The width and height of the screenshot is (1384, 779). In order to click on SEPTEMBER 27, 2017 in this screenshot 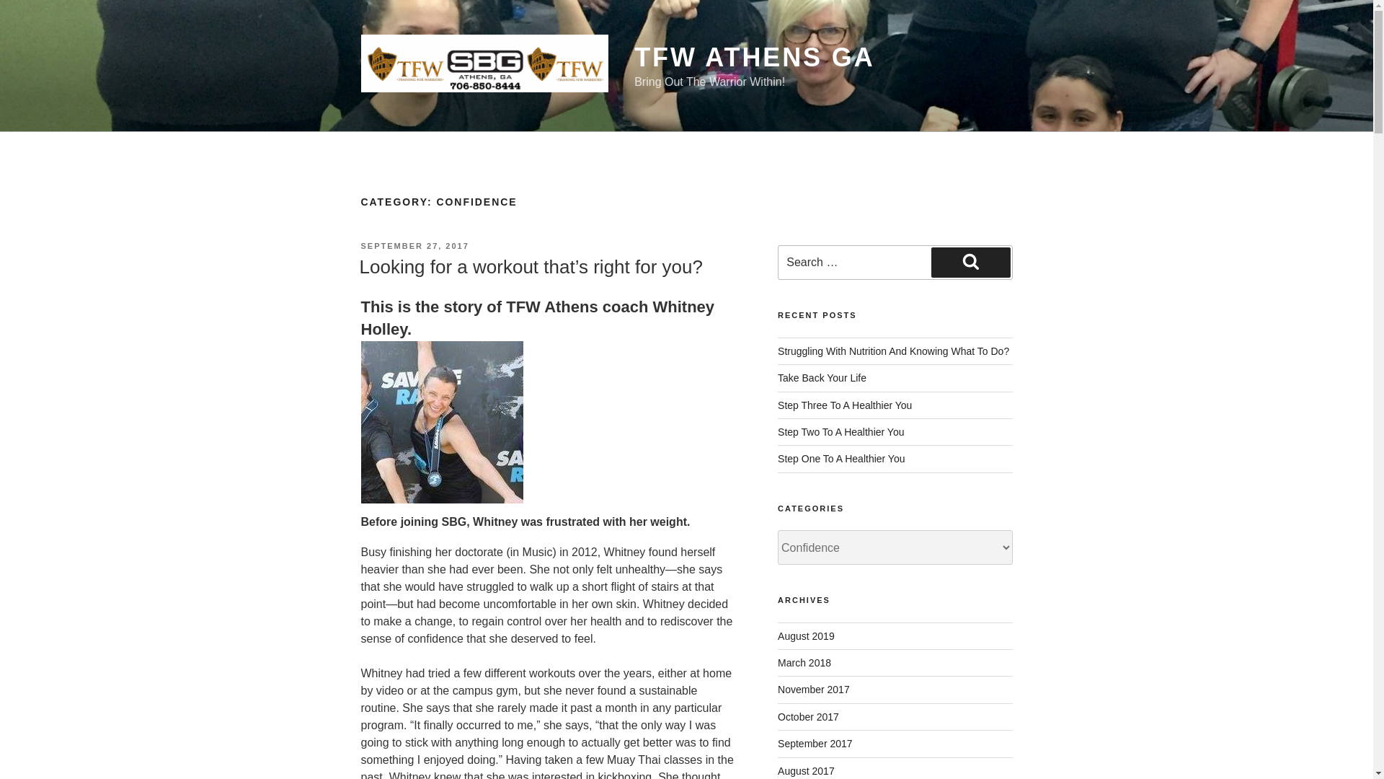, I will do `click(414, 245)`.